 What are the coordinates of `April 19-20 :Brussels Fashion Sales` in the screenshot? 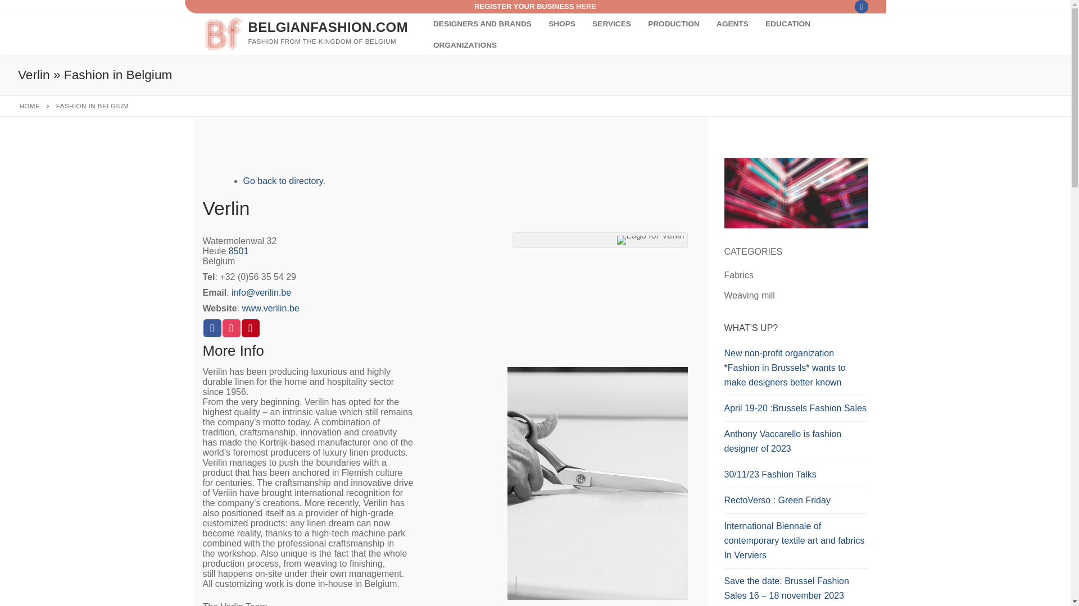 It's located at (796, 411).